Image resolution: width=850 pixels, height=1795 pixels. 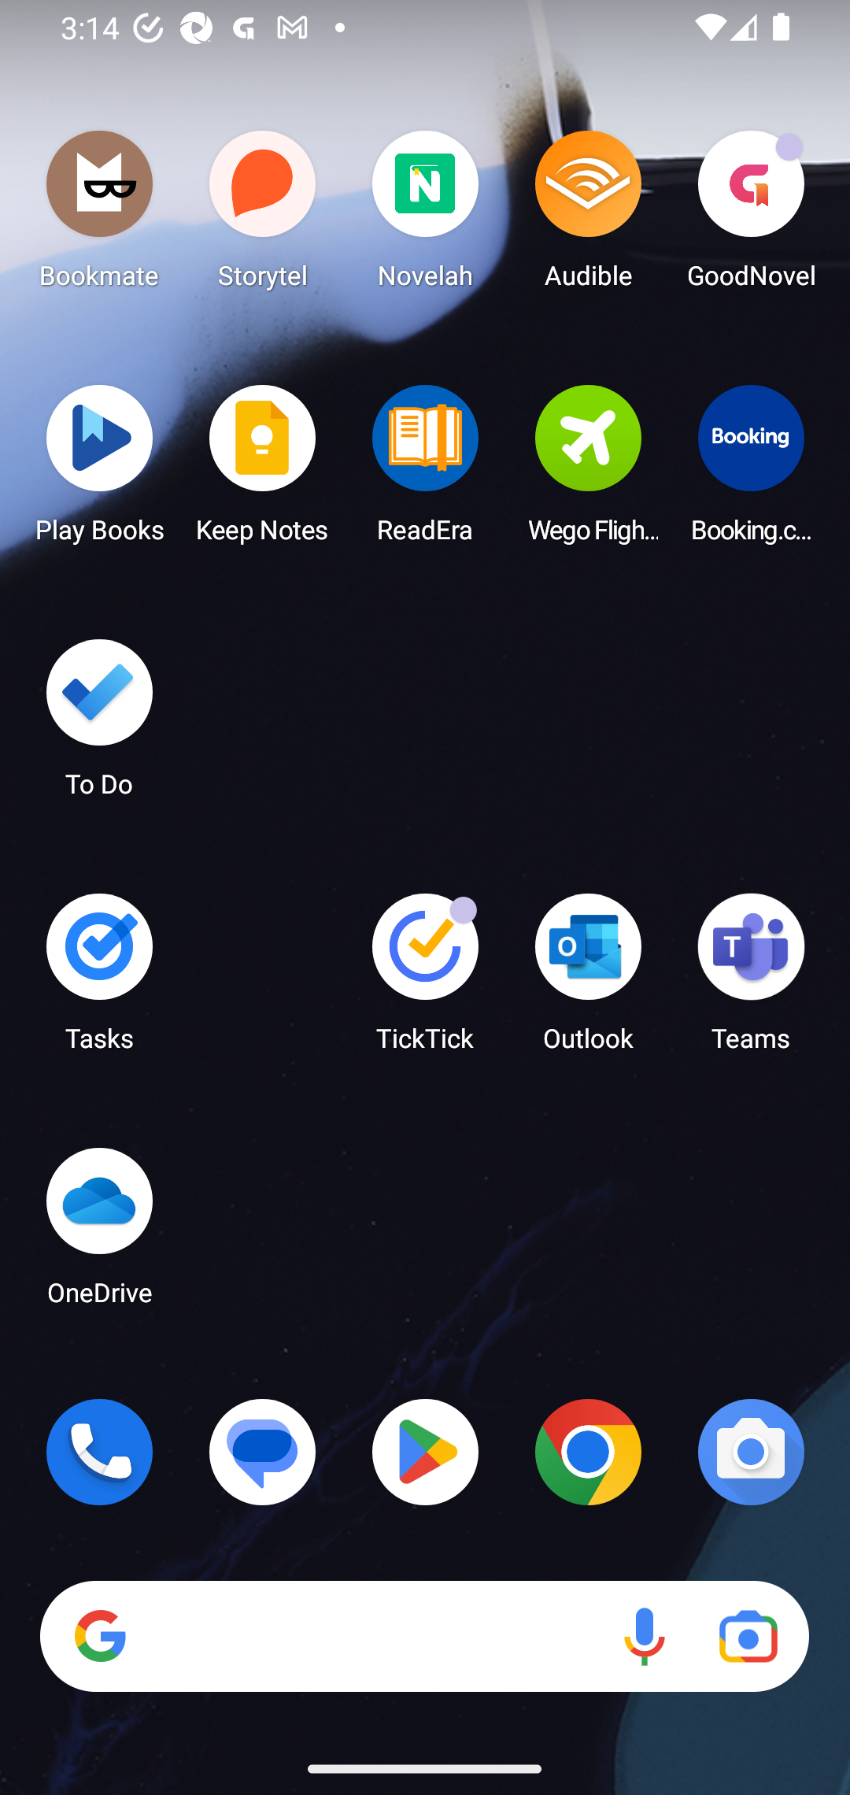 I want to click on Outlook, so click(x=588, y=979).